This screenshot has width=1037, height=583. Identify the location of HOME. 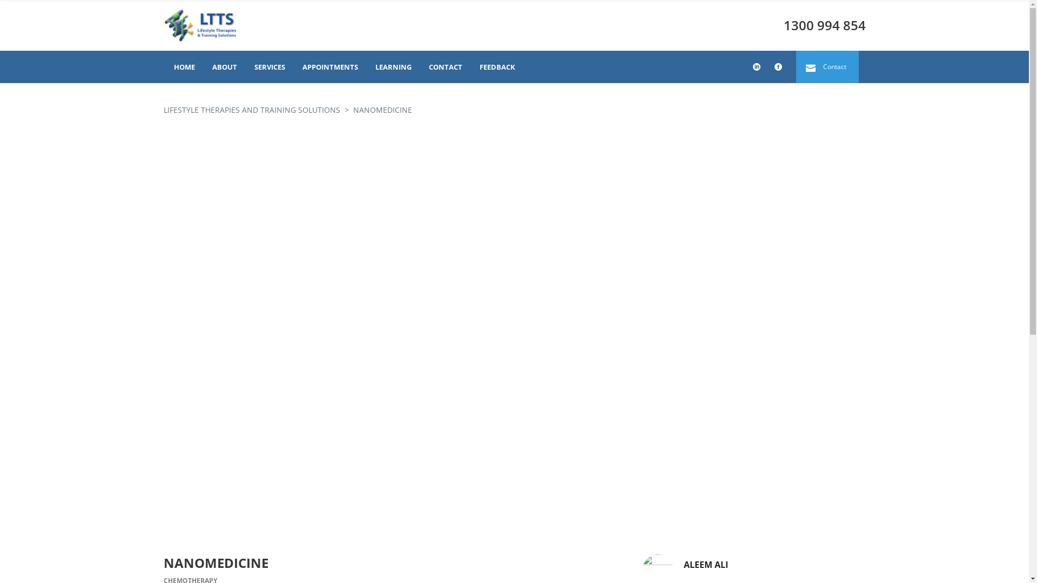
(184, 67).